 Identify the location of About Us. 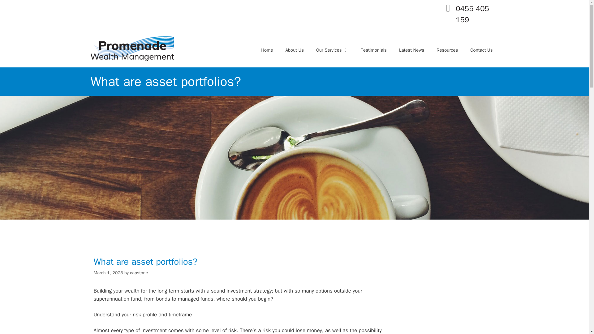
(295, 50).